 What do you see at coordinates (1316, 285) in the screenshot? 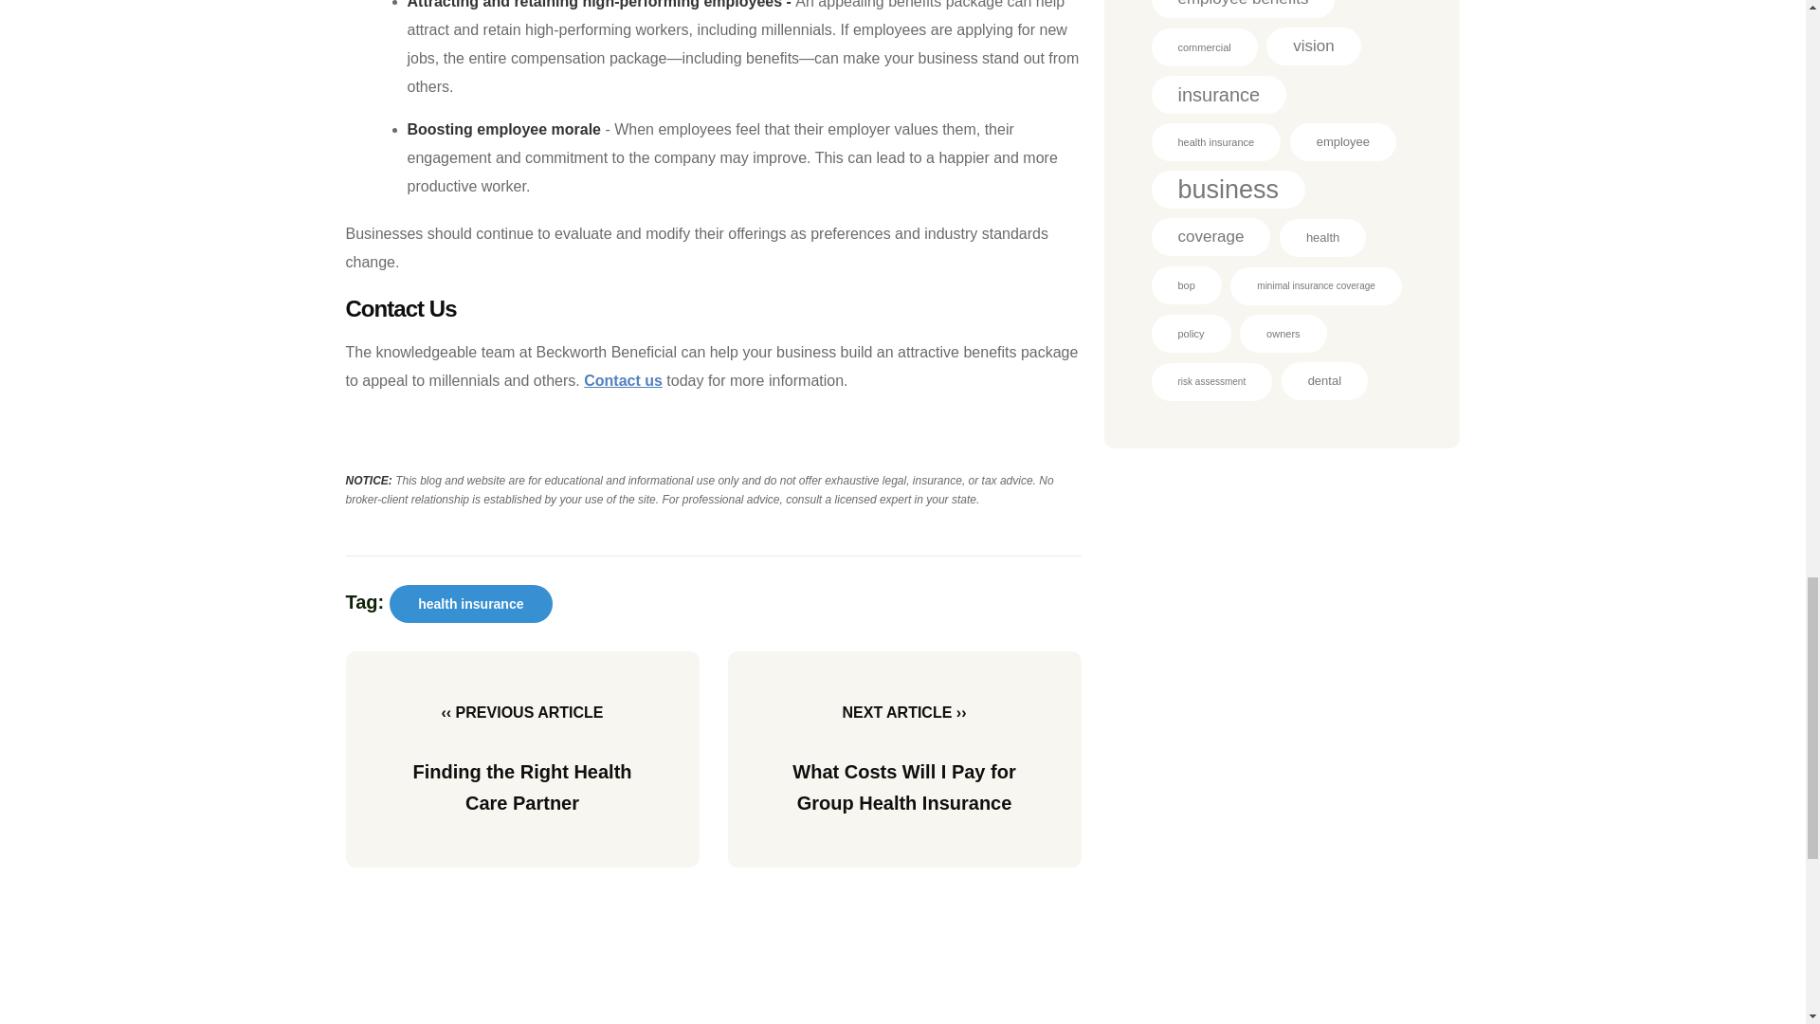
I see `Articles: 1` at bounding box center [1316, 285].